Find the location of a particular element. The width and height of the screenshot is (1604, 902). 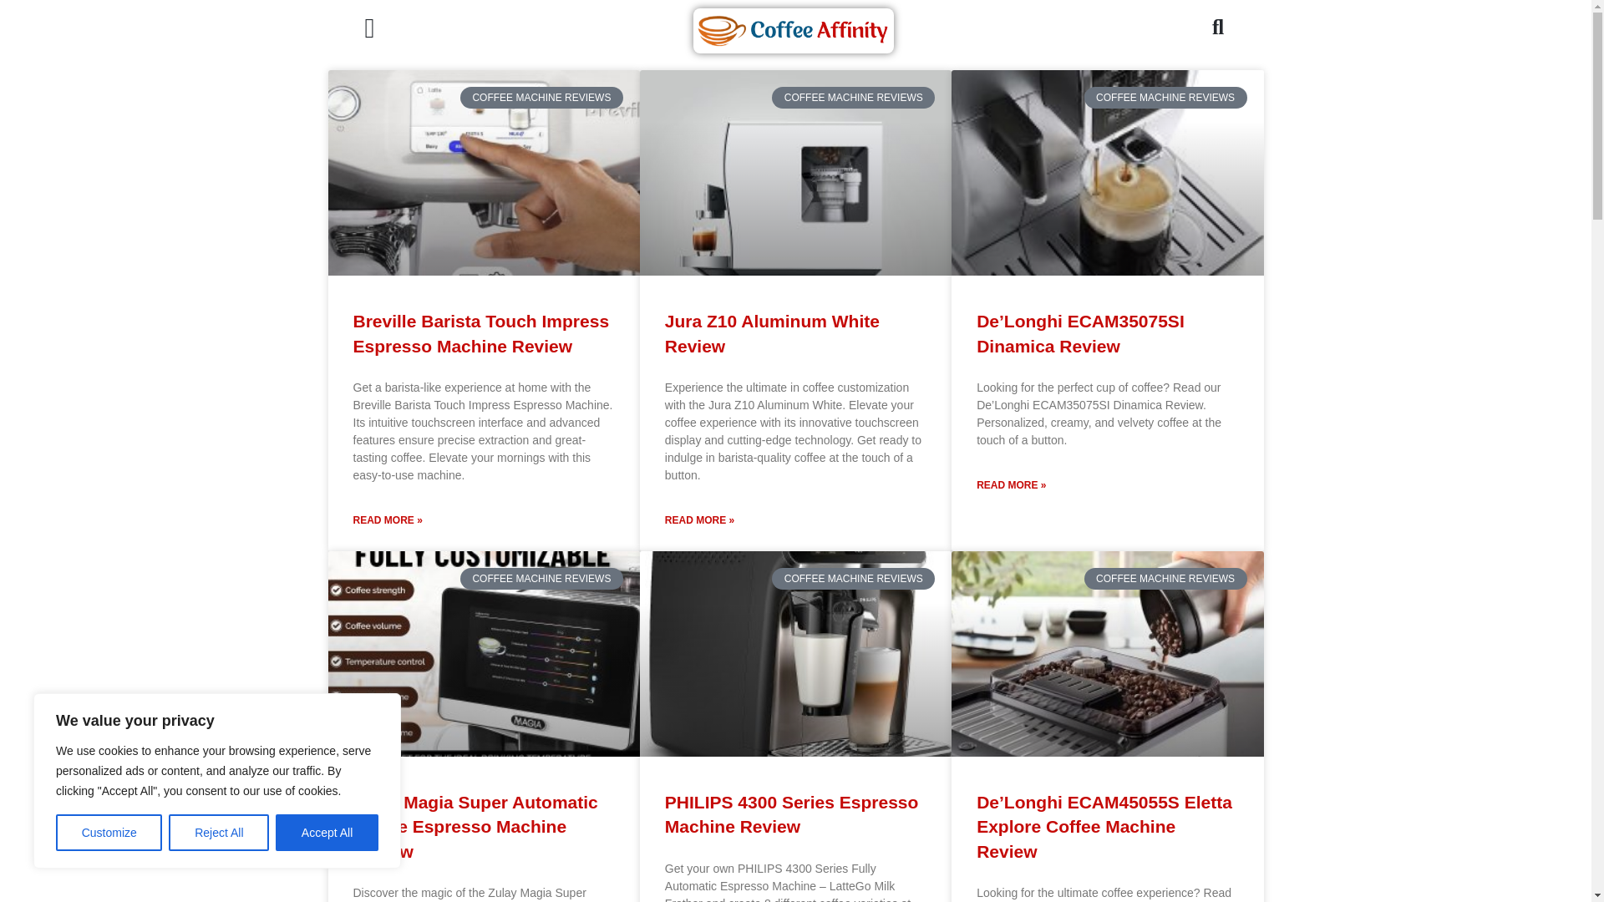

Breville Barista Touch Impress Espresso Machine Review is located at coordinates (481, 332).